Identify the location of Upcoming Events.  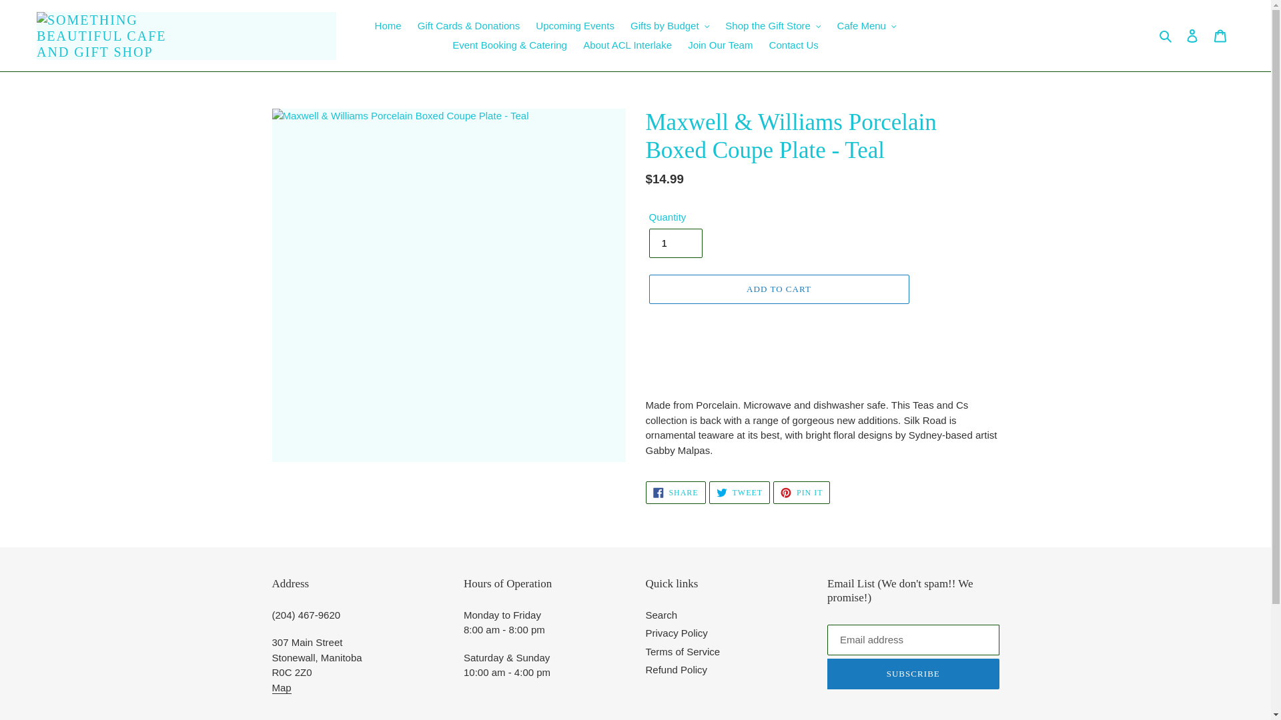
(575, 26).